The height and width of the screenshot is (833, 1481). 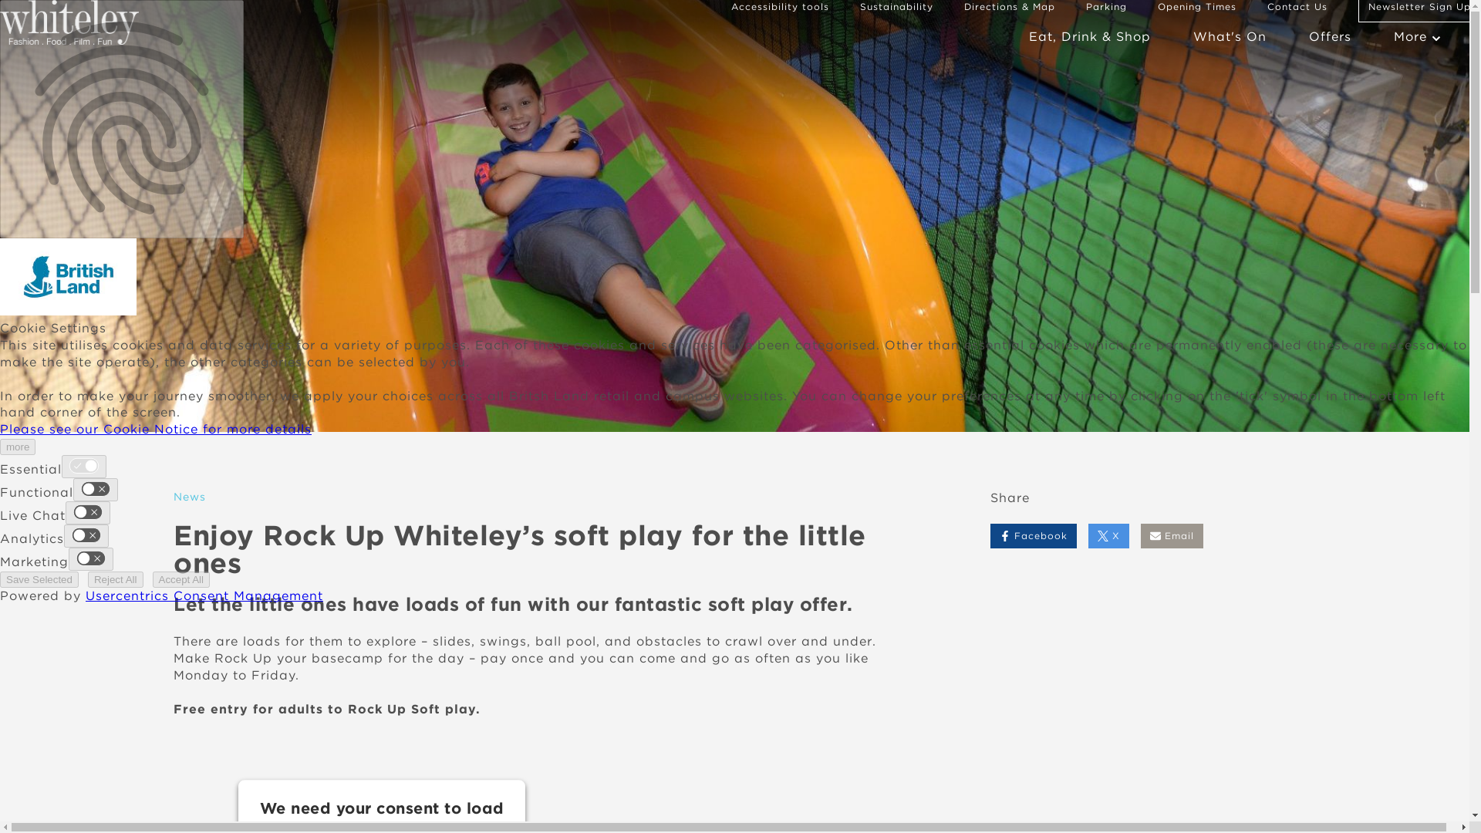 What do you see at coordinates (1197, 6) in the screenshot?
I see `Opening Times` at bounding box center [1197, 6].